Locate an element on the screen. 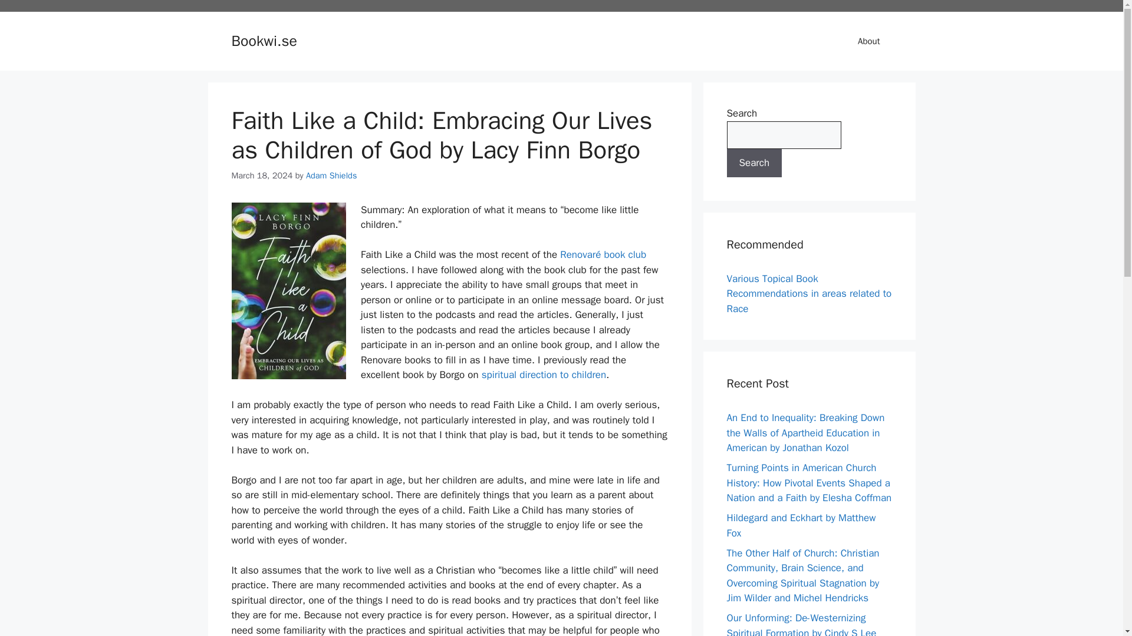 Image resolution: width=1132 pixels, height=636 pixels. View all posts by Adam Shields is located at coordinates (331, 175).